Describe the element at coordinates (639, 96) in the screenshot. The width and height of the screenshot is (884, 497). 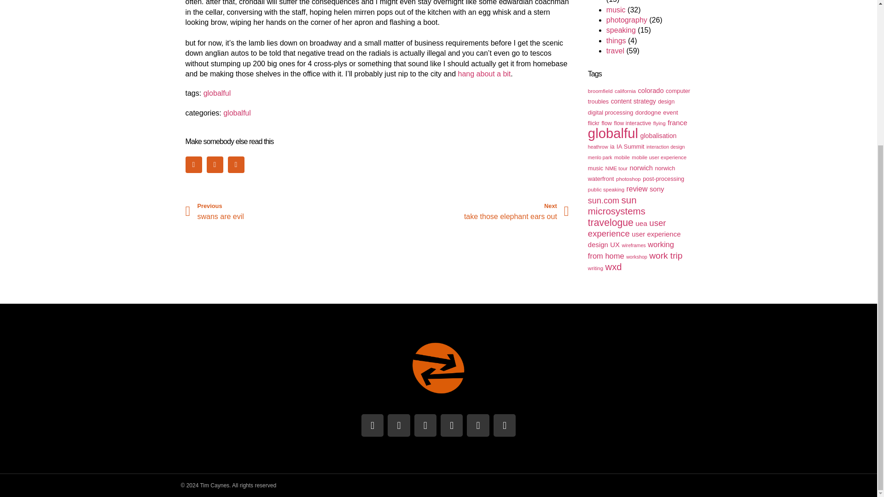
I see `travel` at that location.